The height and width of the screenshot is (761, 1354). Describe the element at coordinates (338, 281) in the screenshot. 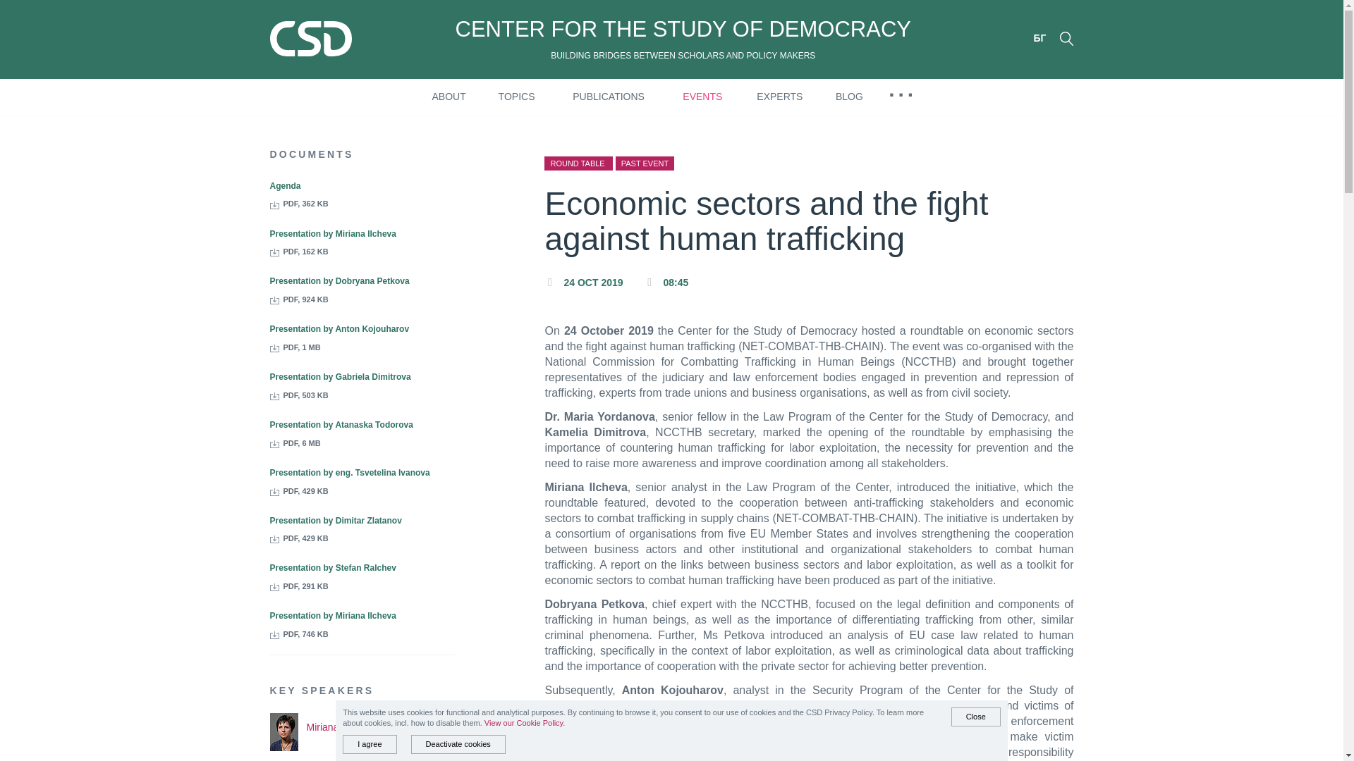

I see `Presentation by Dobryana Petkova` at that location.